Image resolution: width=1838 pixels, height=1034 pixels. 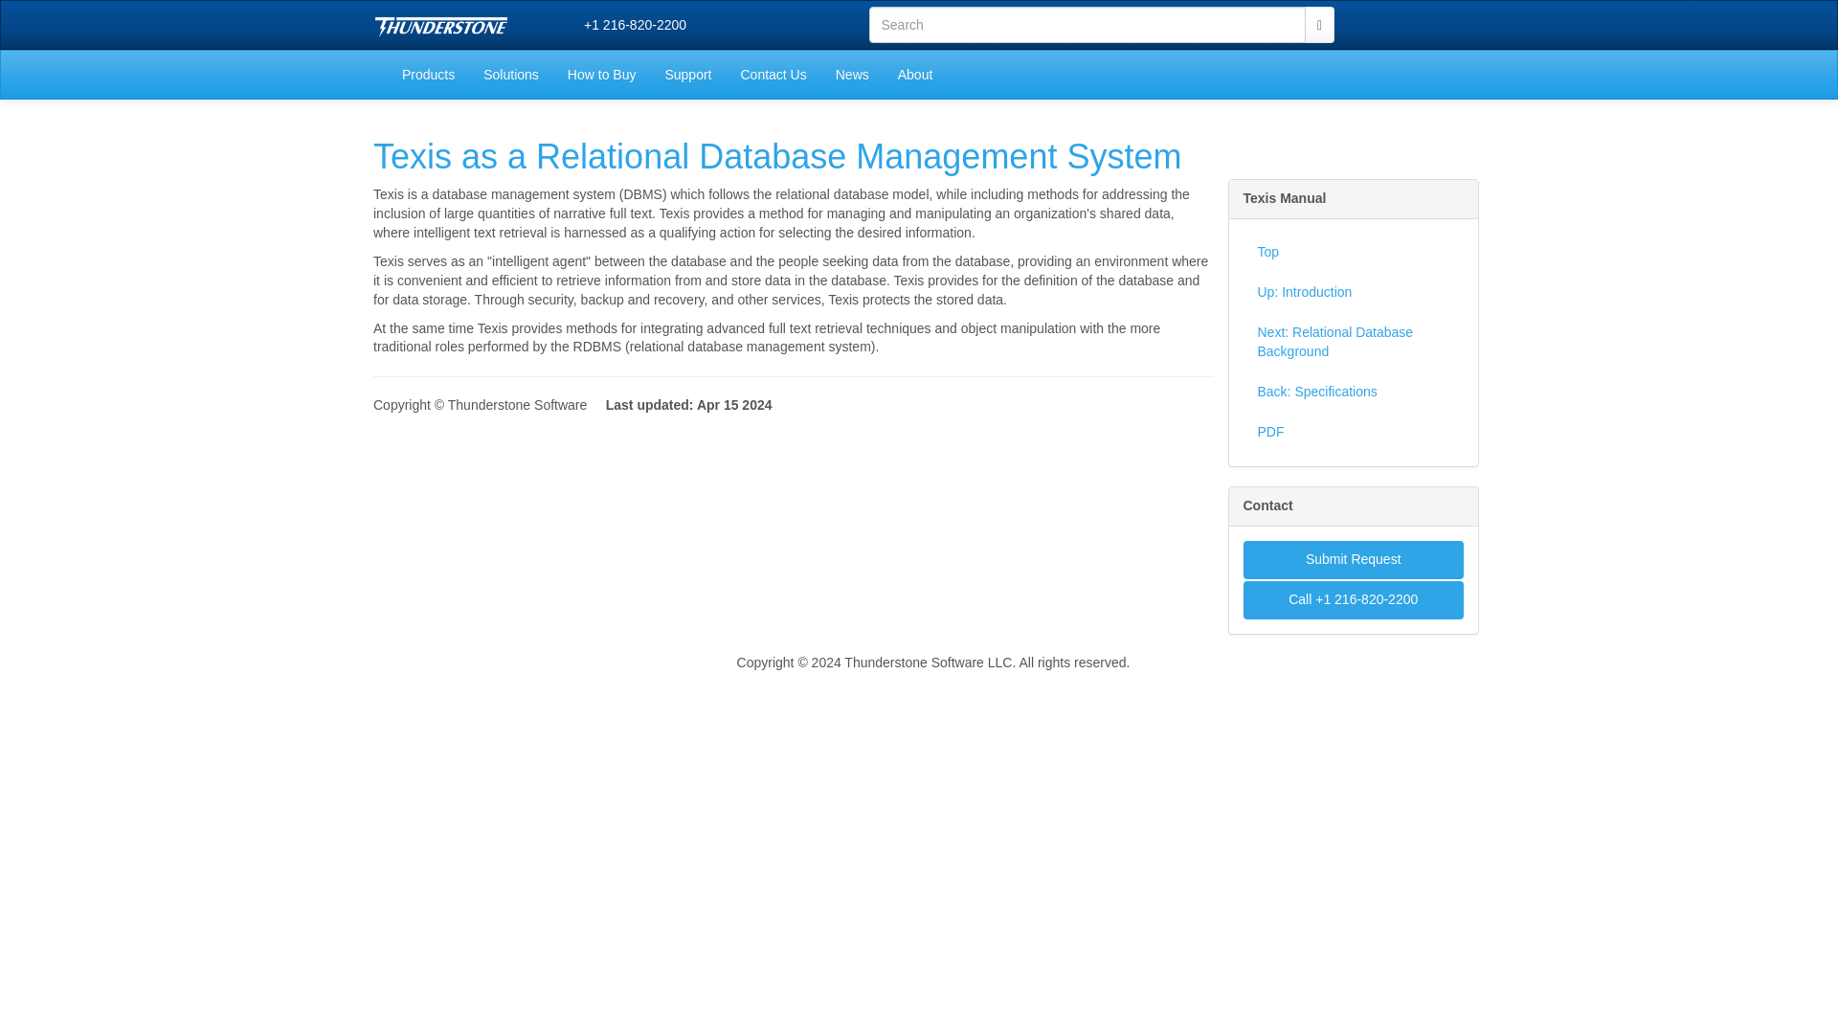 I want to click on How to Buy, so click(x=601, y=74).